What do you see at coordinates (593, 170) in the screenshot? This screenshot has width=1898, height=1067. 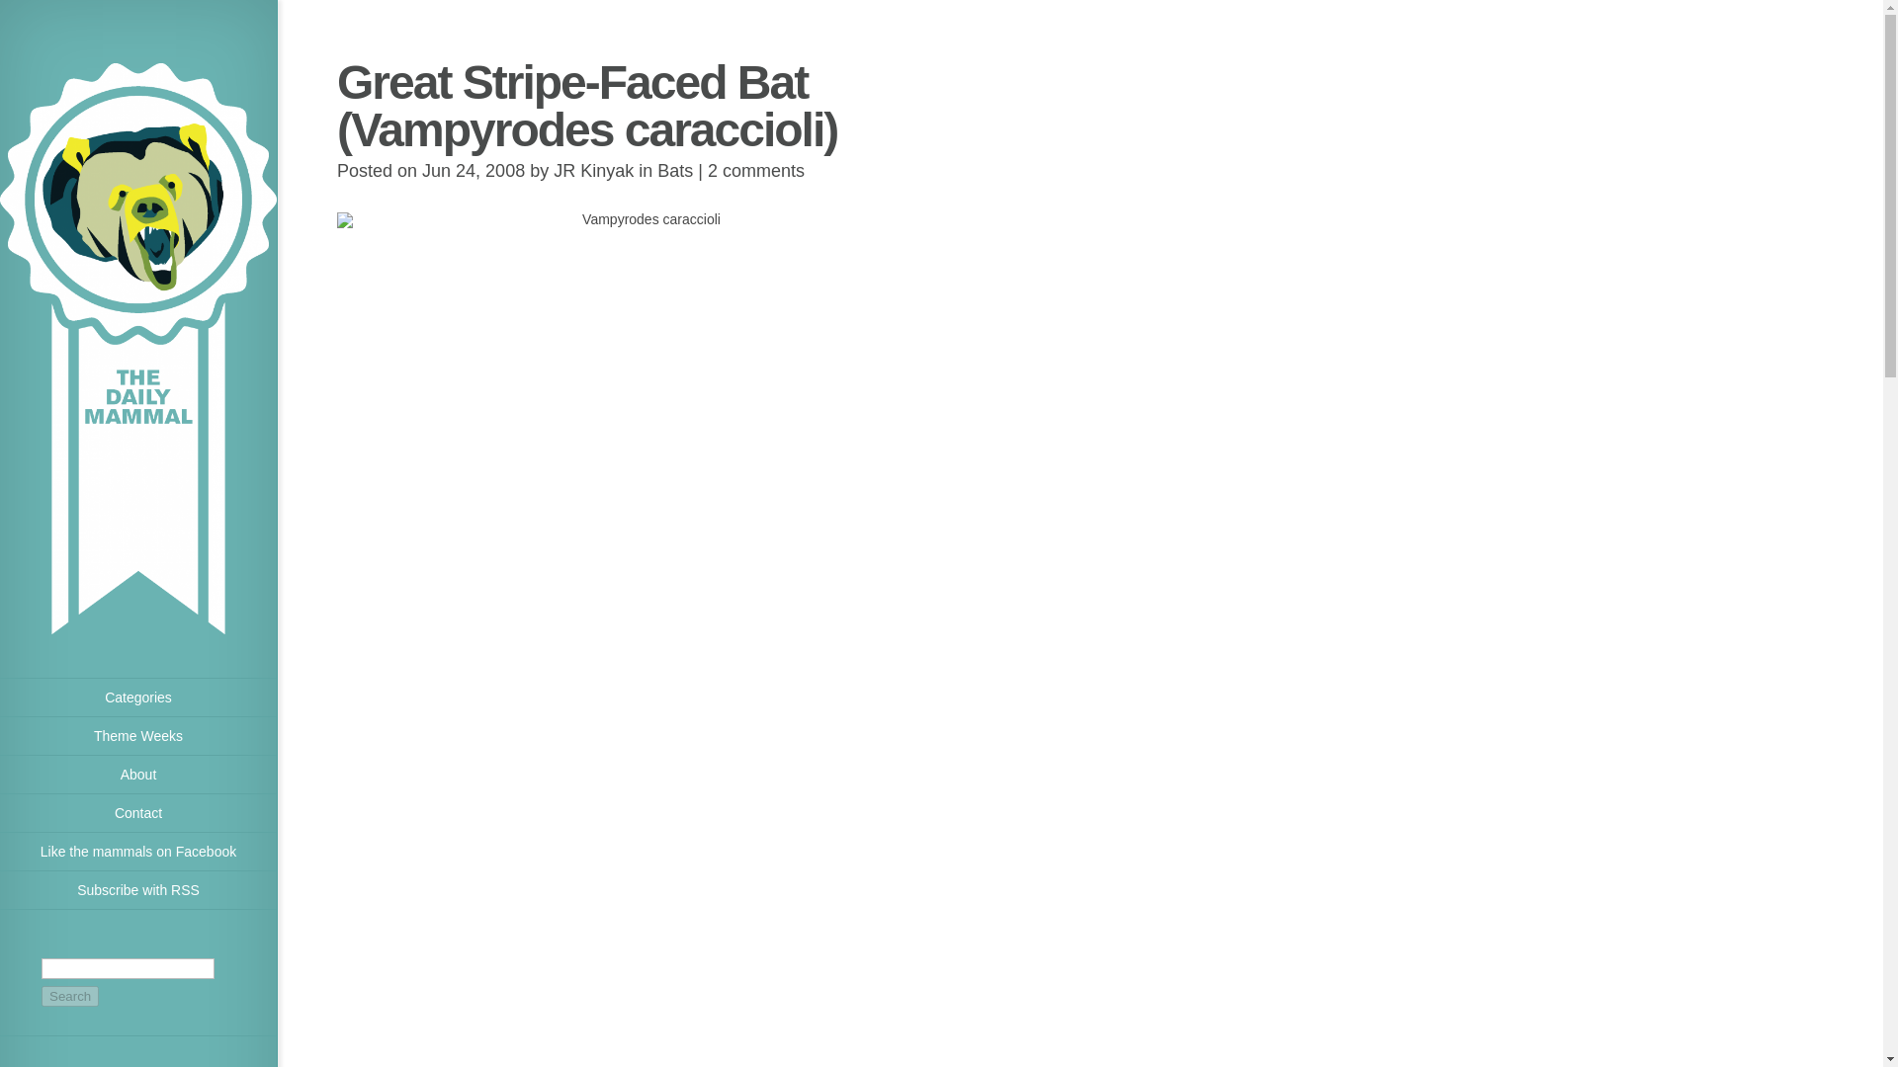 I see `JR Kinyak` at bounding box center [593, 170].